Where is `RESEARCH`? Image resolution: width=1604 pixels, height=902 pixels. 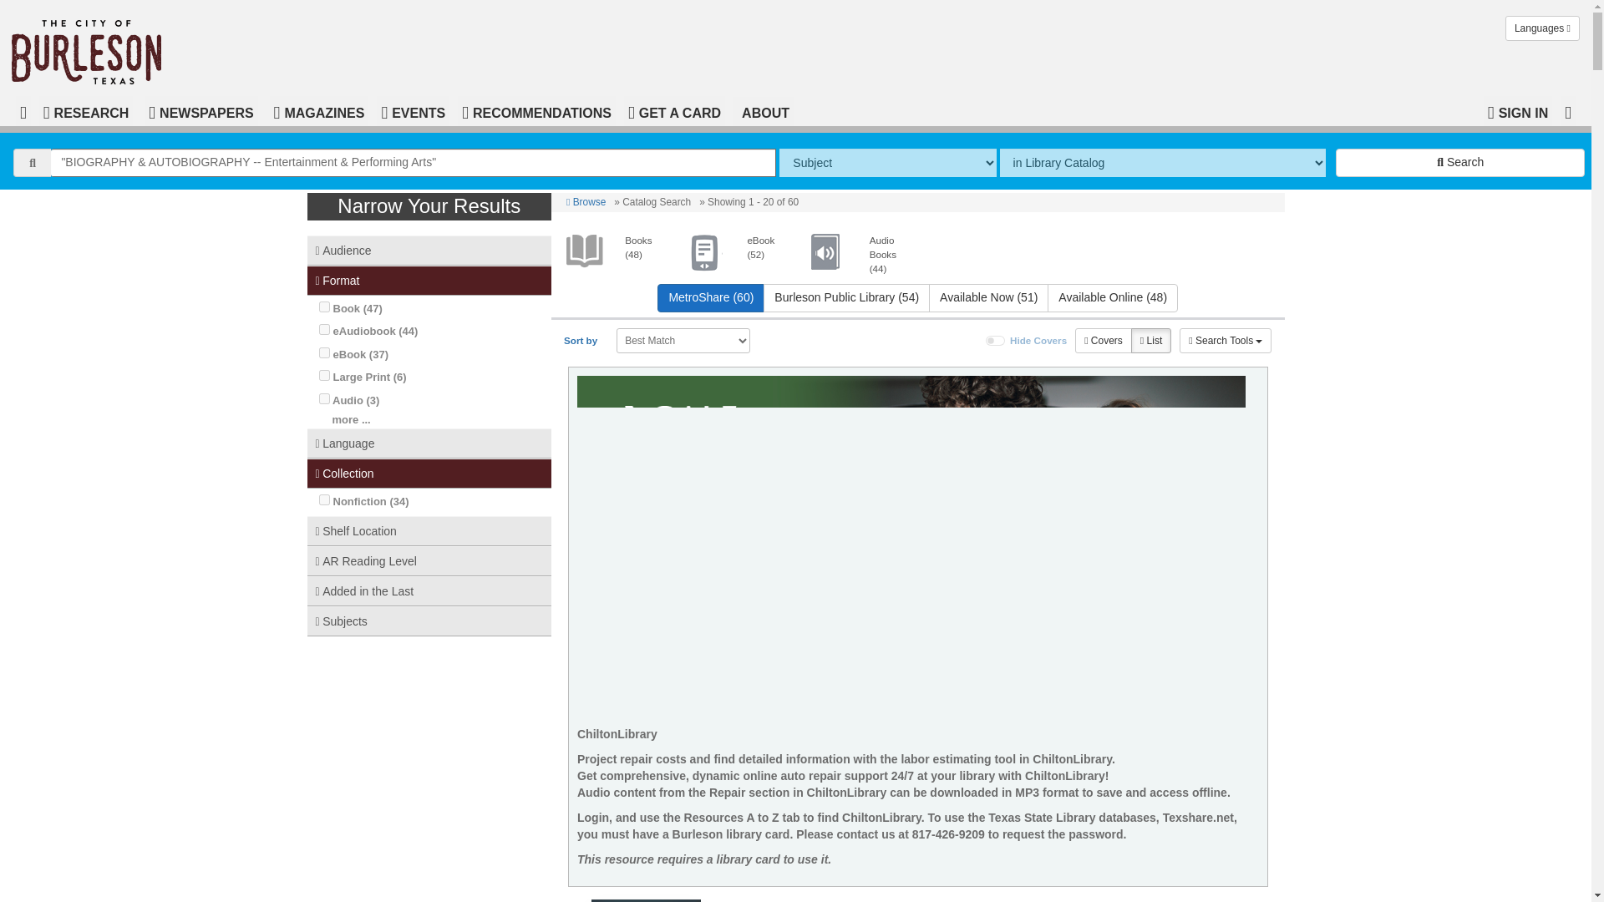 RESEARCH is located at coordinates (85, 110).